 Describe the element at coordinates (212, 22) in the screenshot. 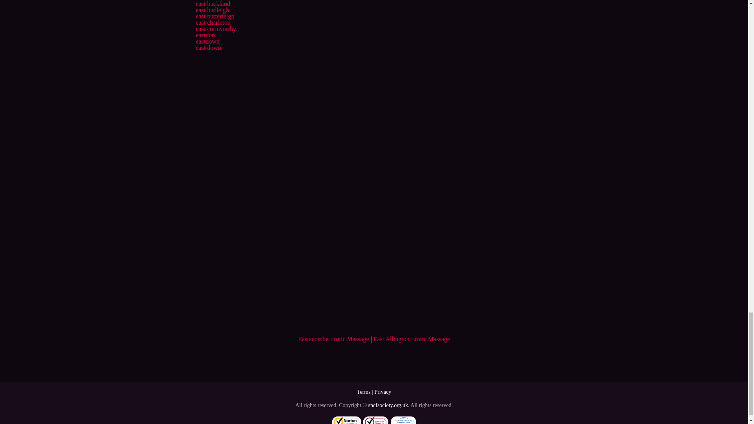

I see `east charleton` at that location.